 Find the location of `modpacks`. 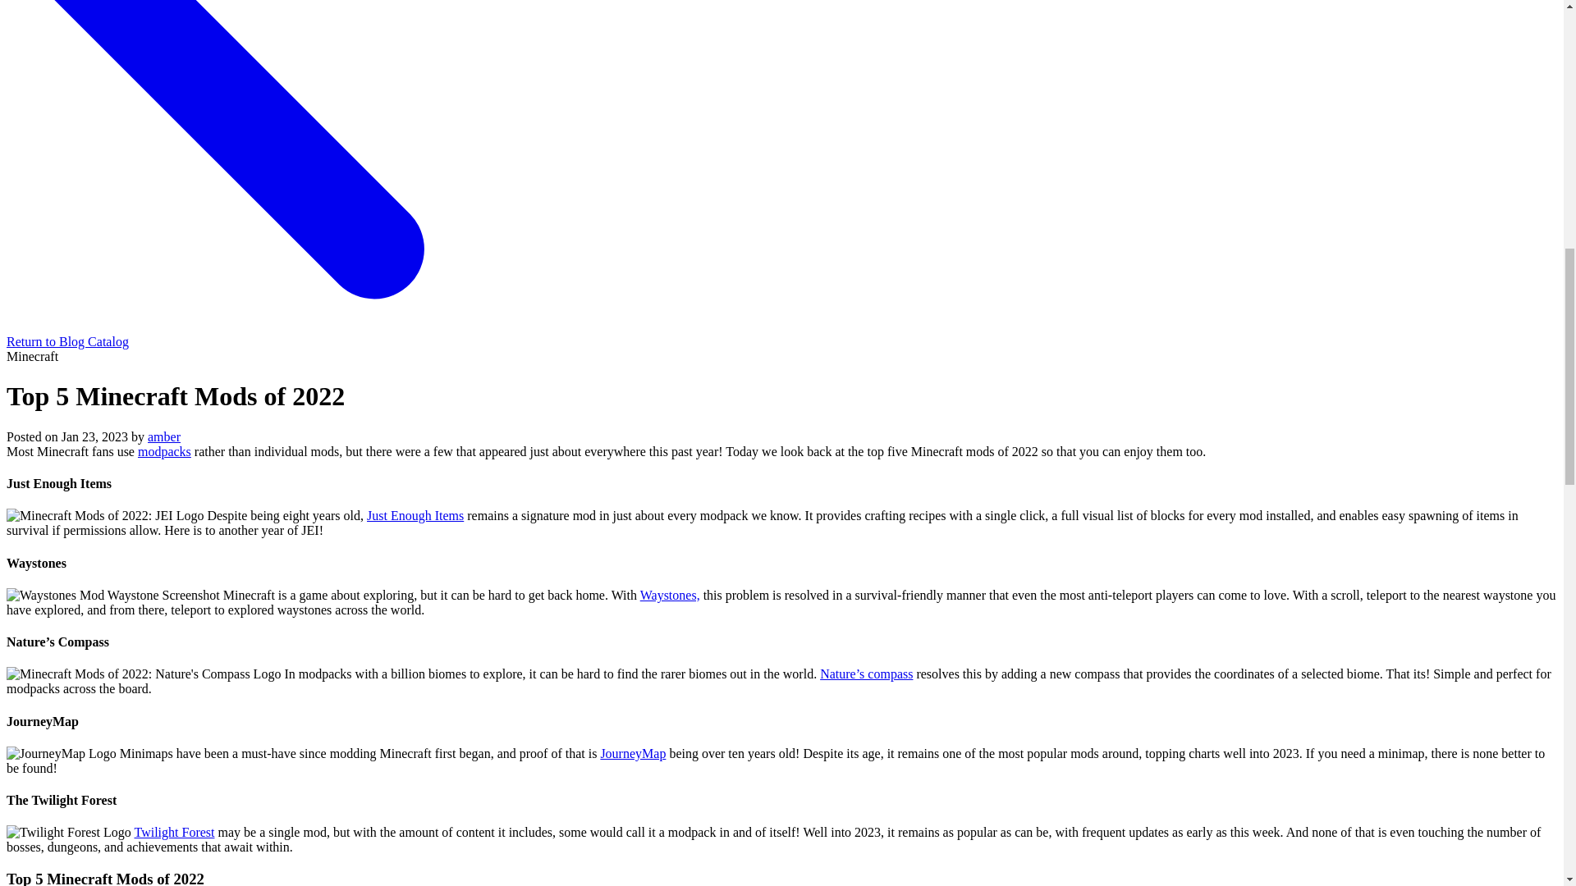

modpacks is located at coordinates (164, 451).